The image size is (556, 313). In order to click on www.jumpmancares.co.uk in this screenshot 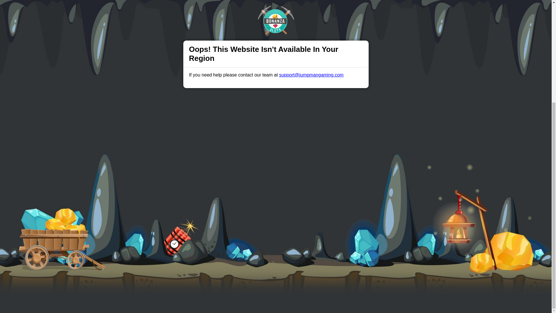, I will do `click(282, 251)`.